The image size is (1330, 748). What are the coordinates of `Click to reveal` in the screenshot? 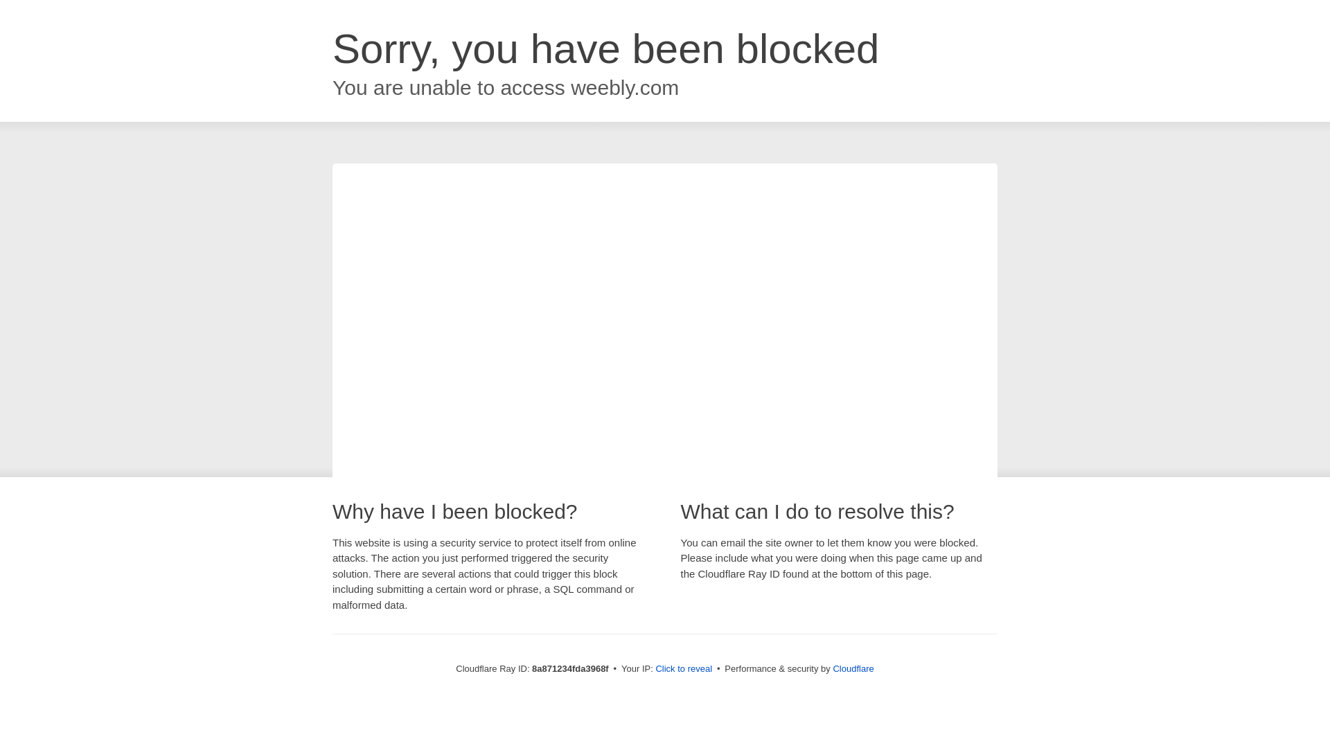 It's located at (683, 669).